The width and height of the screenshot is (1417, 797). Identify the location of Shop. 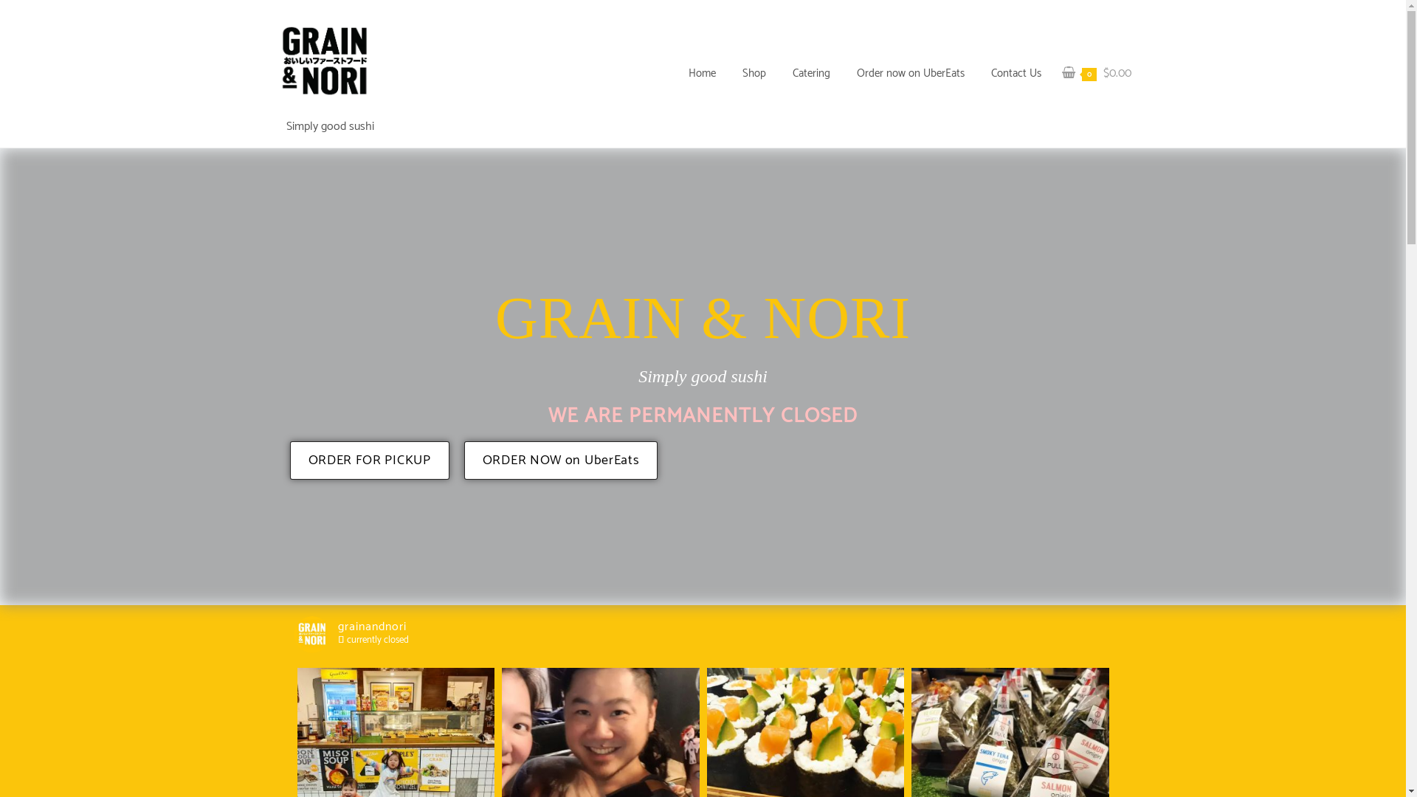
(754, 74).